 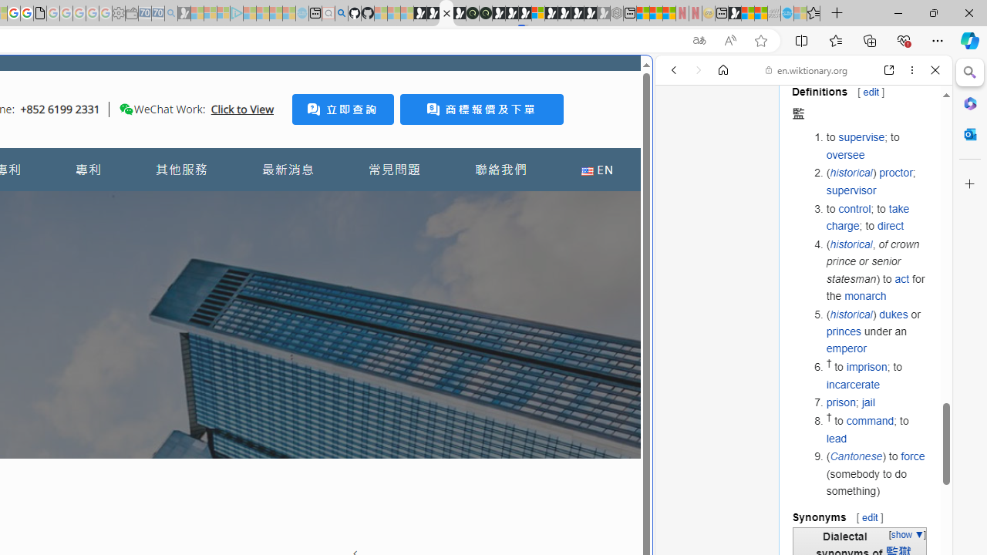 What do you see at coordinates (911, 70) in the screenshot?
I see `More options` at bounding box center [911, 70].